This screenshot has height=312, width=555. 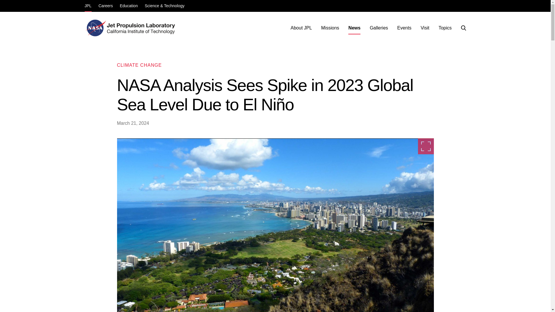 What do you see at coordinates (330, 28) in the screenshot?
I see `Missions` at bounding box center [330, 28].